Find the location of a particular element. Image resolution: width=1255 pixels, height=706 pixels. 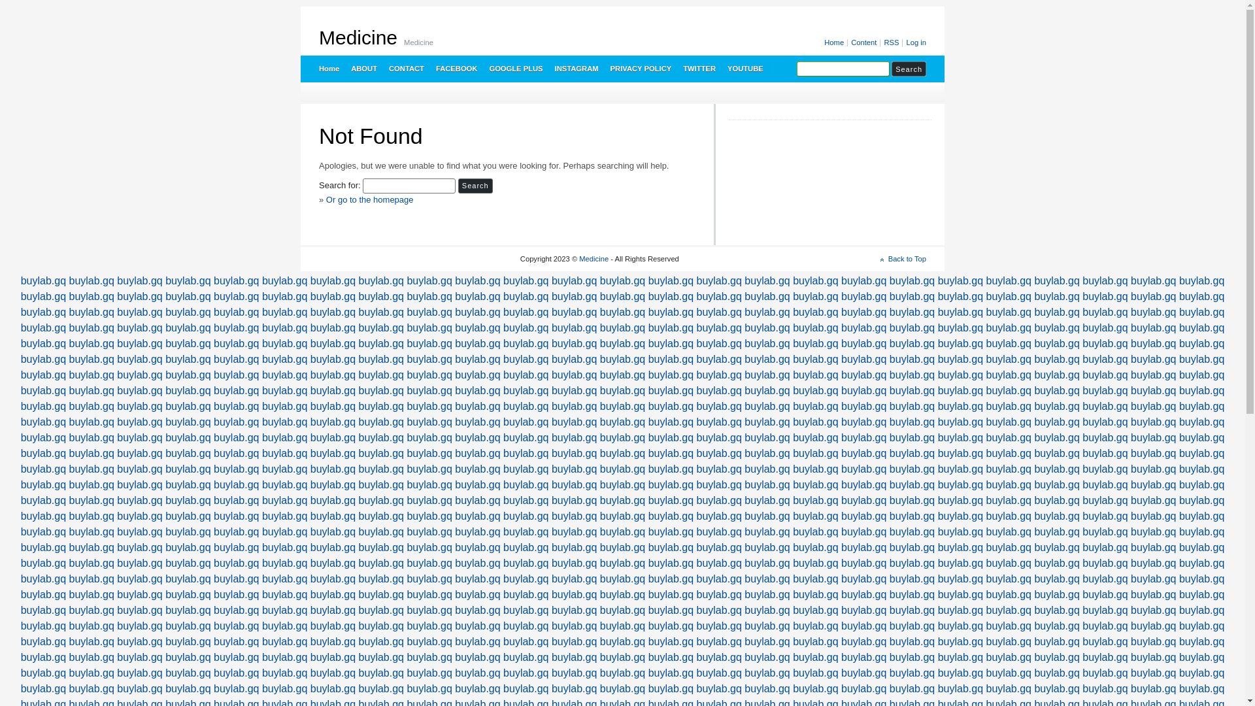

buylab.gq is located at coordinates (382, 673).